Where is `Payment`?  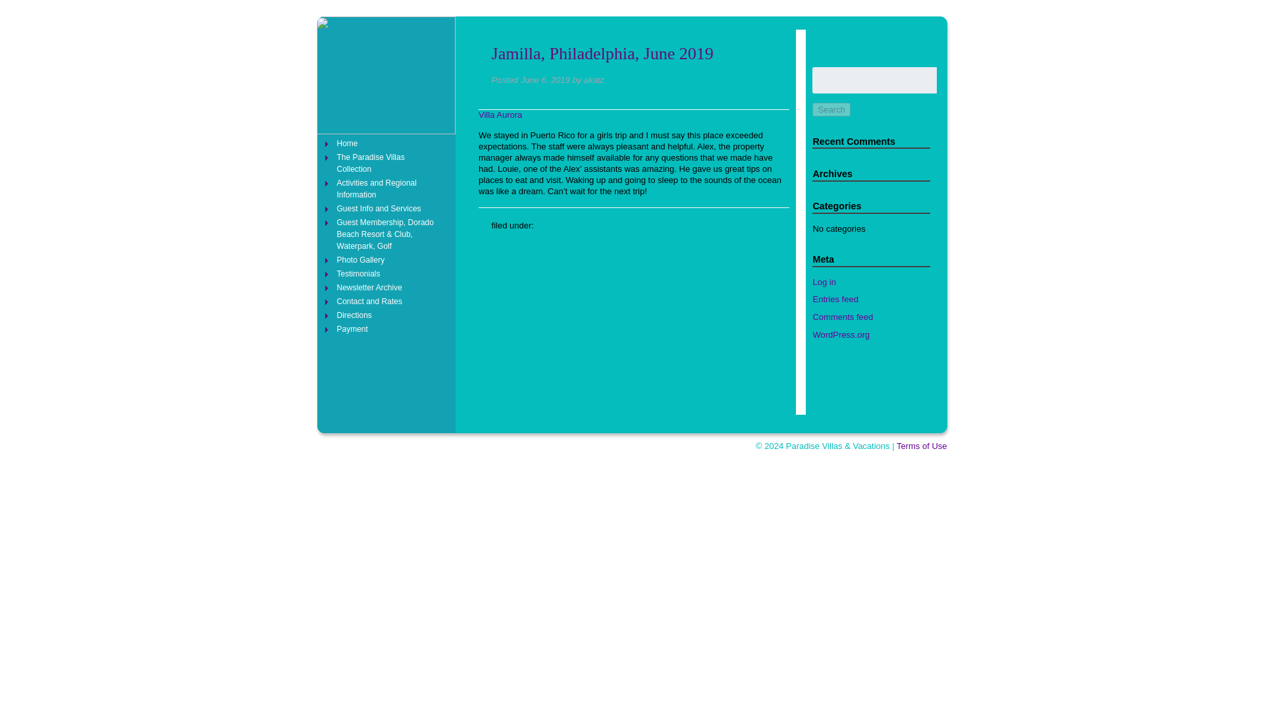
Payment is located at coordinates (387, 329).